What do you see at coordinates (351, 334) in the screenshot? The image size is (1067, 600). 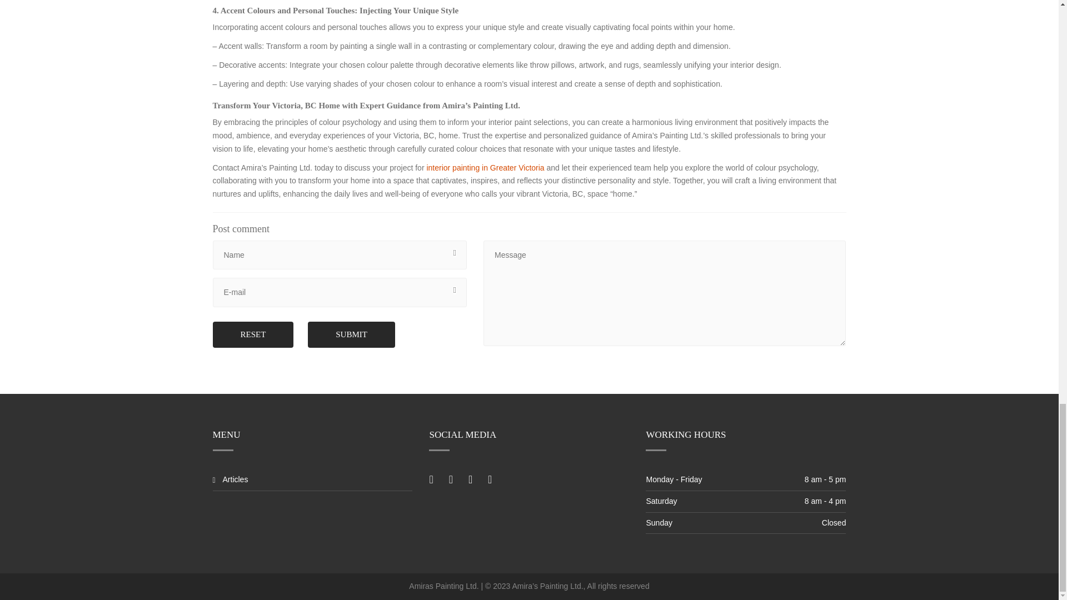 I see `SUBMIT` at bounding box center [351, 334].